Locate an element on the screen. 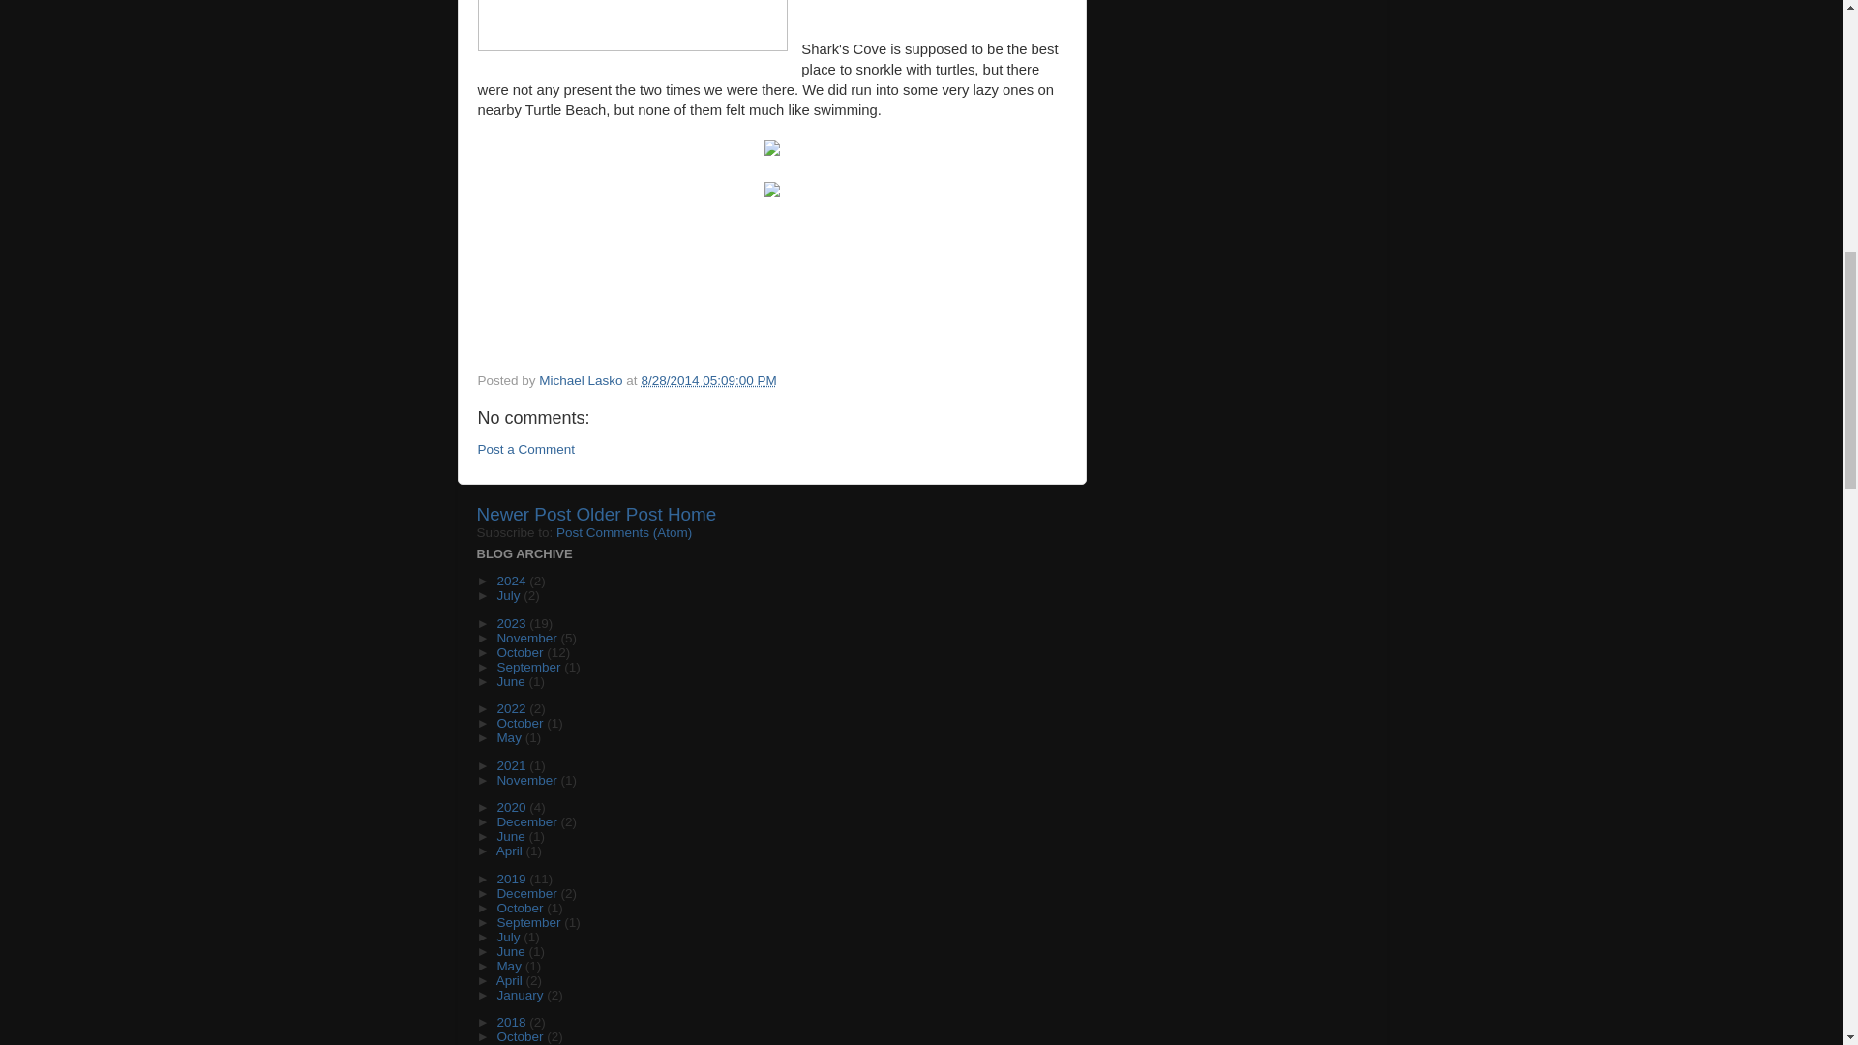 The height and width of the screenshot is (1045, 1858). Newer Post is located at coordinates (523, 514).